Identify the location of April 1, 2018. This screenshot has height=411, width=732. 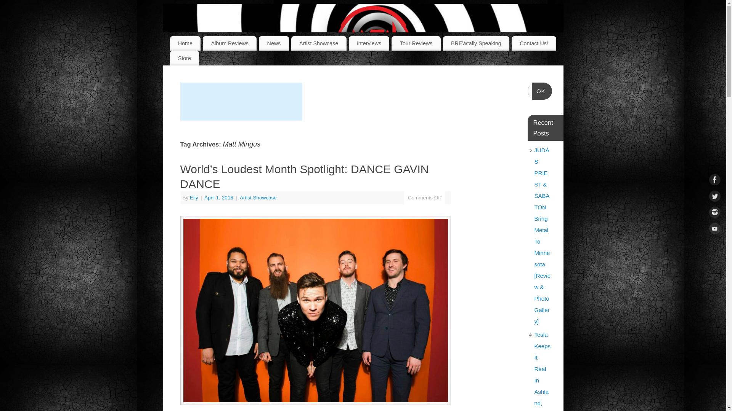
(220, 198).